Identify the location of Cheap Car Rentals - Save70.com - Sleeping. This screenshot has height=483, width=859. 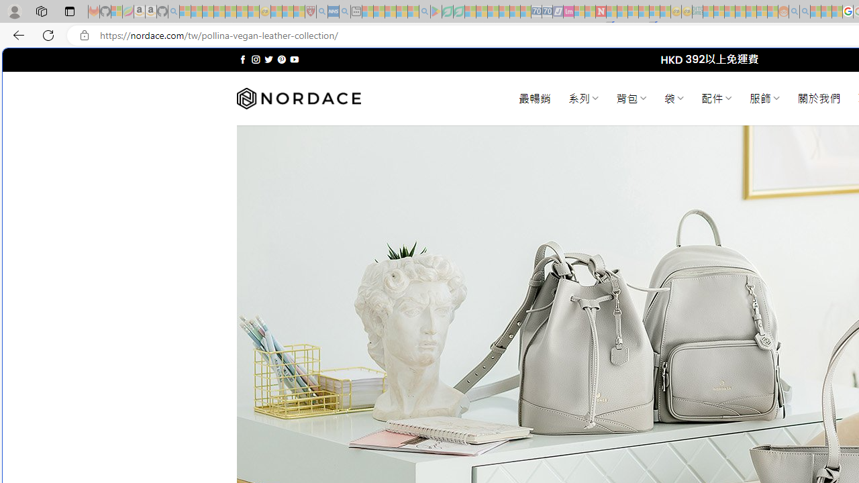
(537, 12).